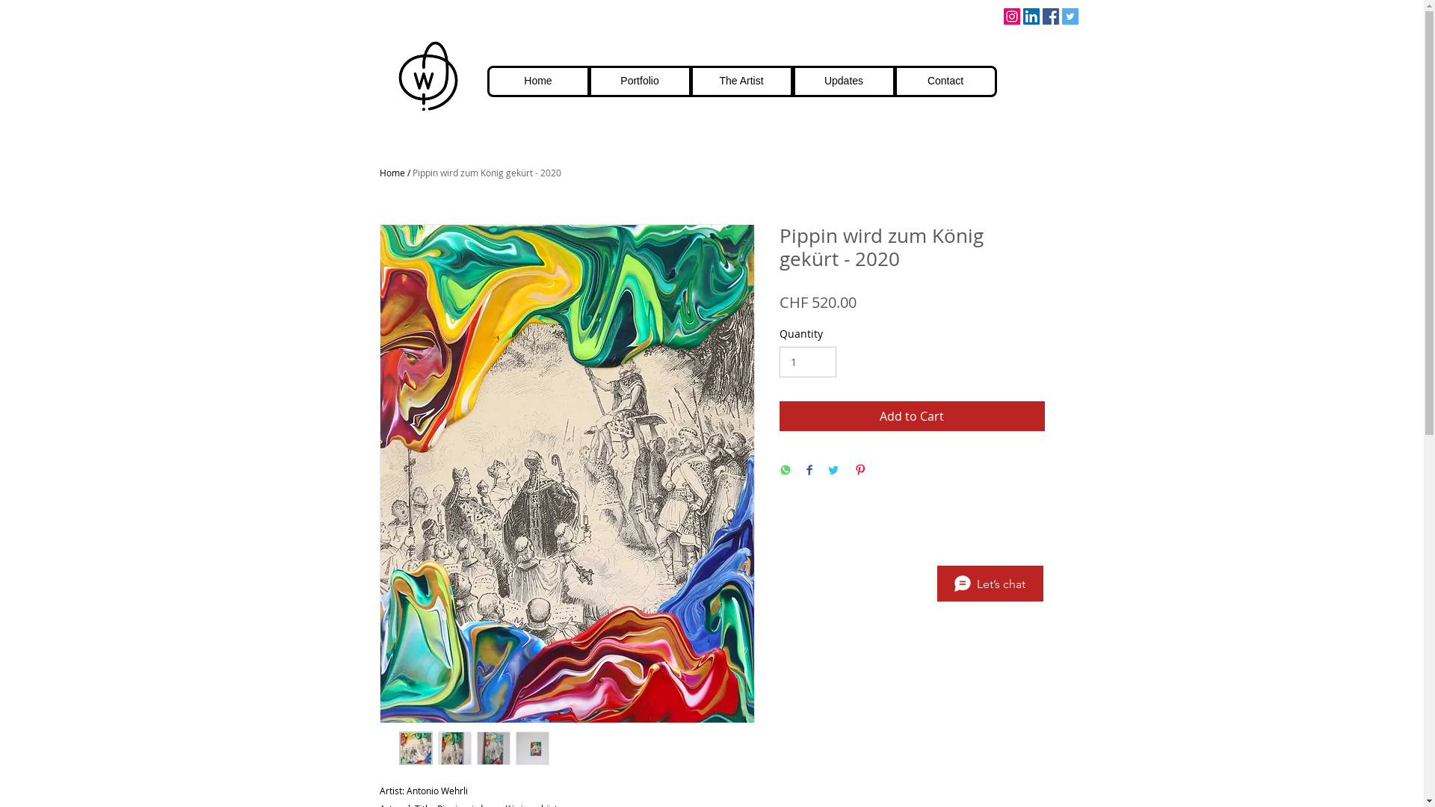 The image size is (1435, 807). Describe the element at coordinates (945, 81) in the screenshot. I see `Contact` at that location.